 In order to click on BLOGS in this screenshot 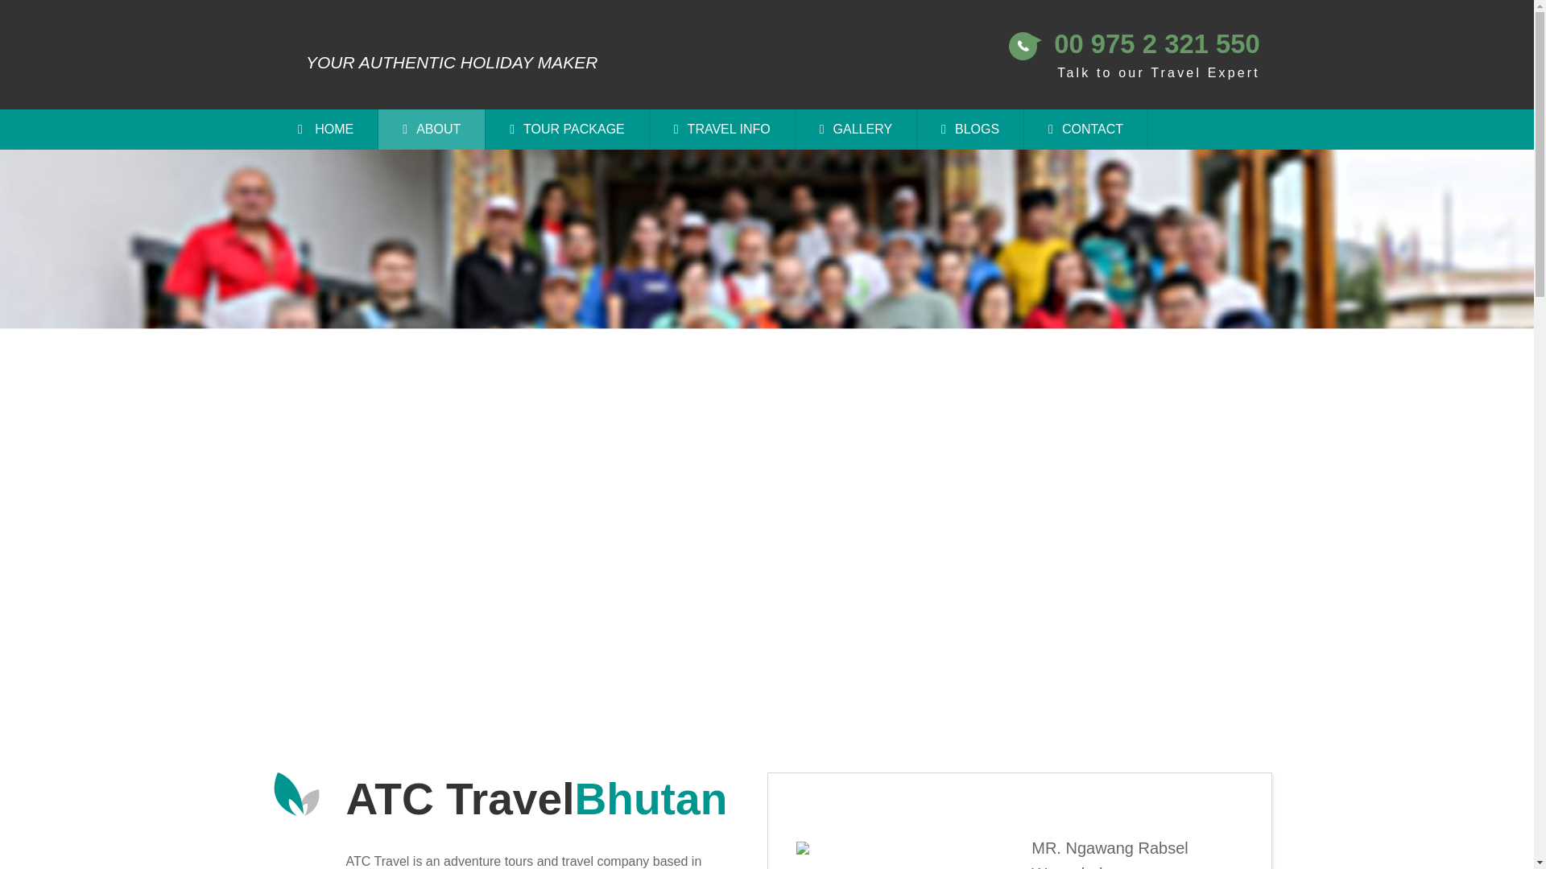, I will do `click(969, 129)`.